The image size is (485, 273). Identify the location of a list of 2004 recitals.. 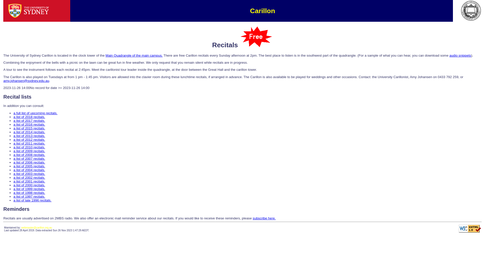
(29, 170).